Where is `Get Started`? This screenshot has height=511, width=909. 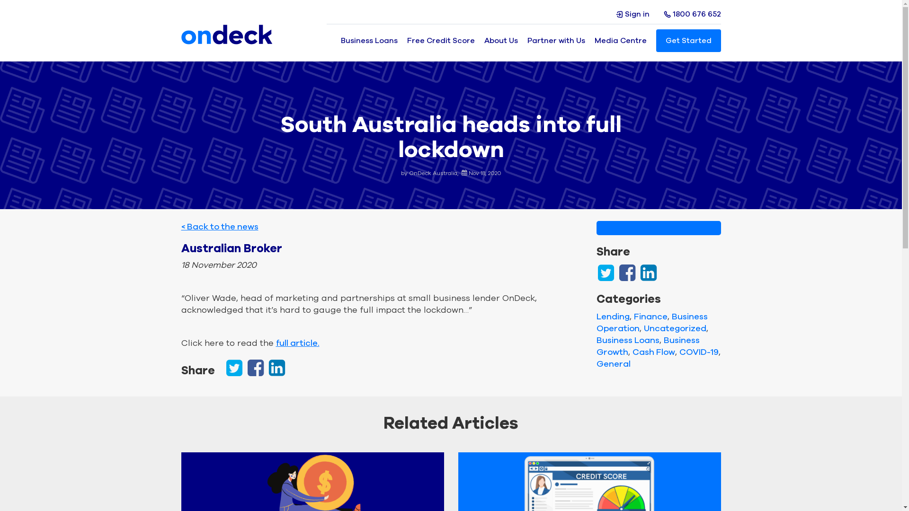 Get Started is located at coordinates (688, 41).